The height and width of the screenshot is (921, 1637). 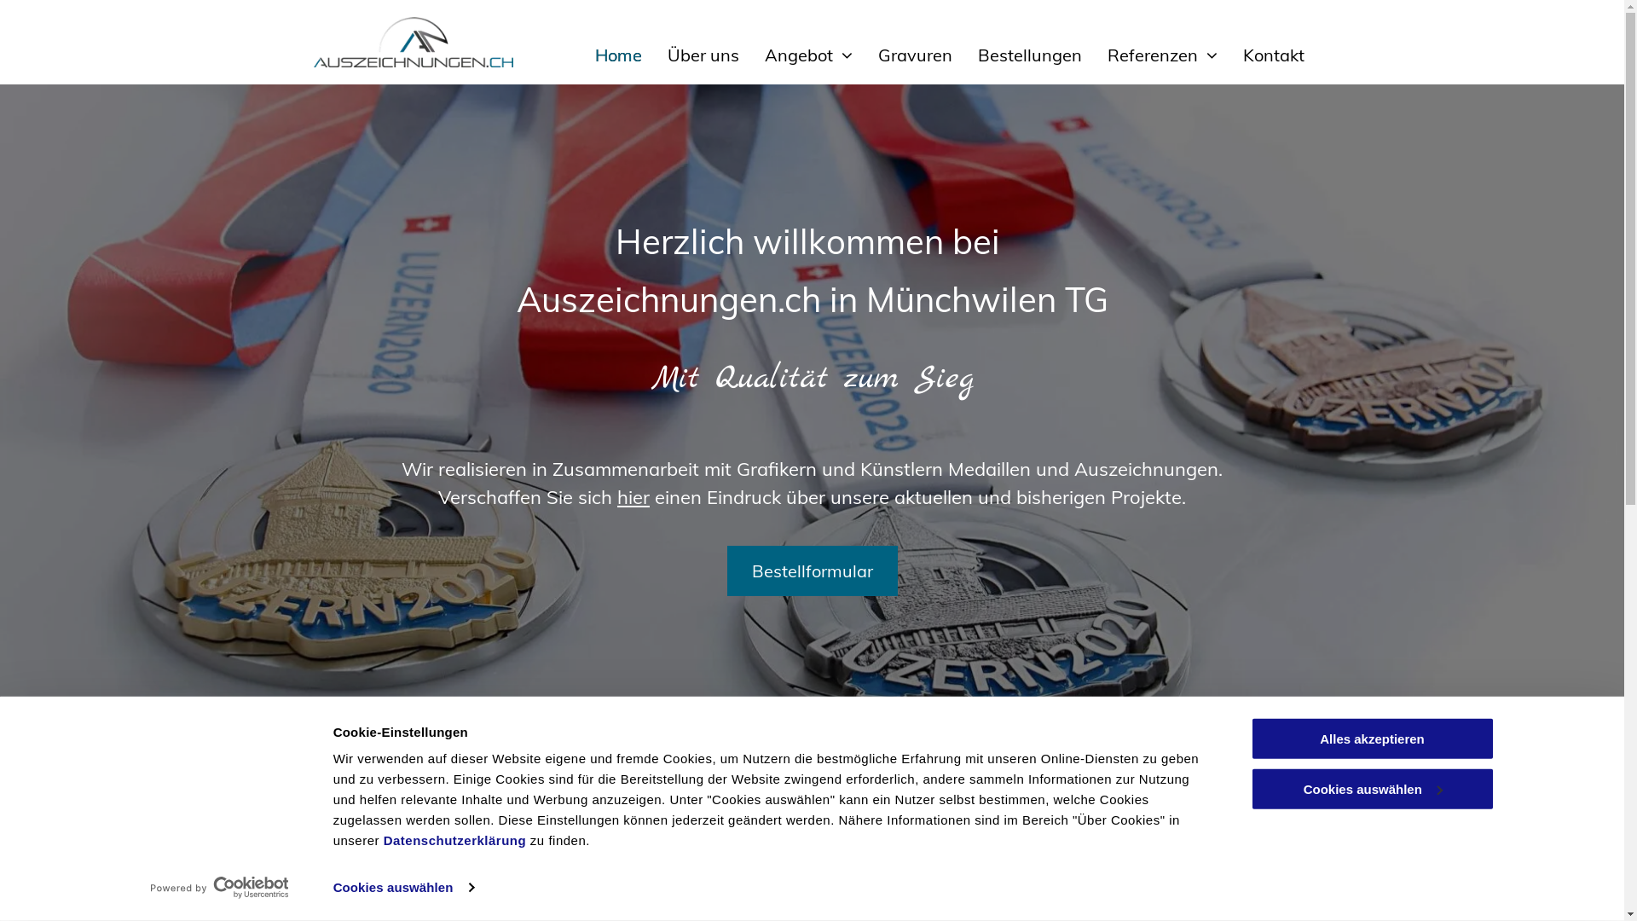 What do you see at coordinates (1149, 55) in the screenshot?
I see `Referenzen` at bounding box center [1149, 55].